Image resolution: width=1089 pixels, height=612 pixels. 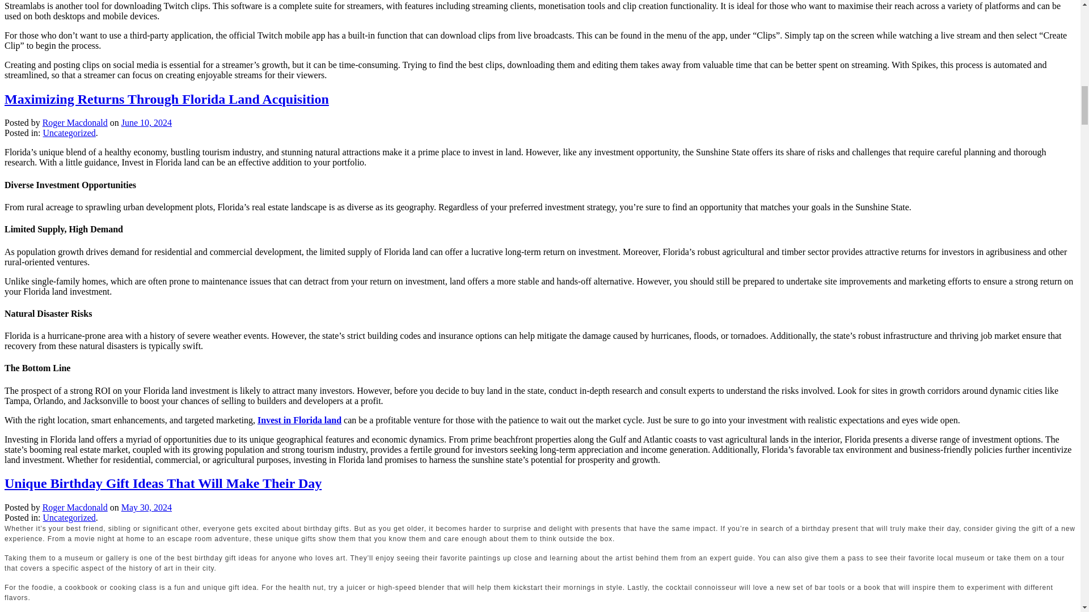 I want to click on Unique Birthday Gift Ideas That Will Make Their Day, so click(x=162, y=483).